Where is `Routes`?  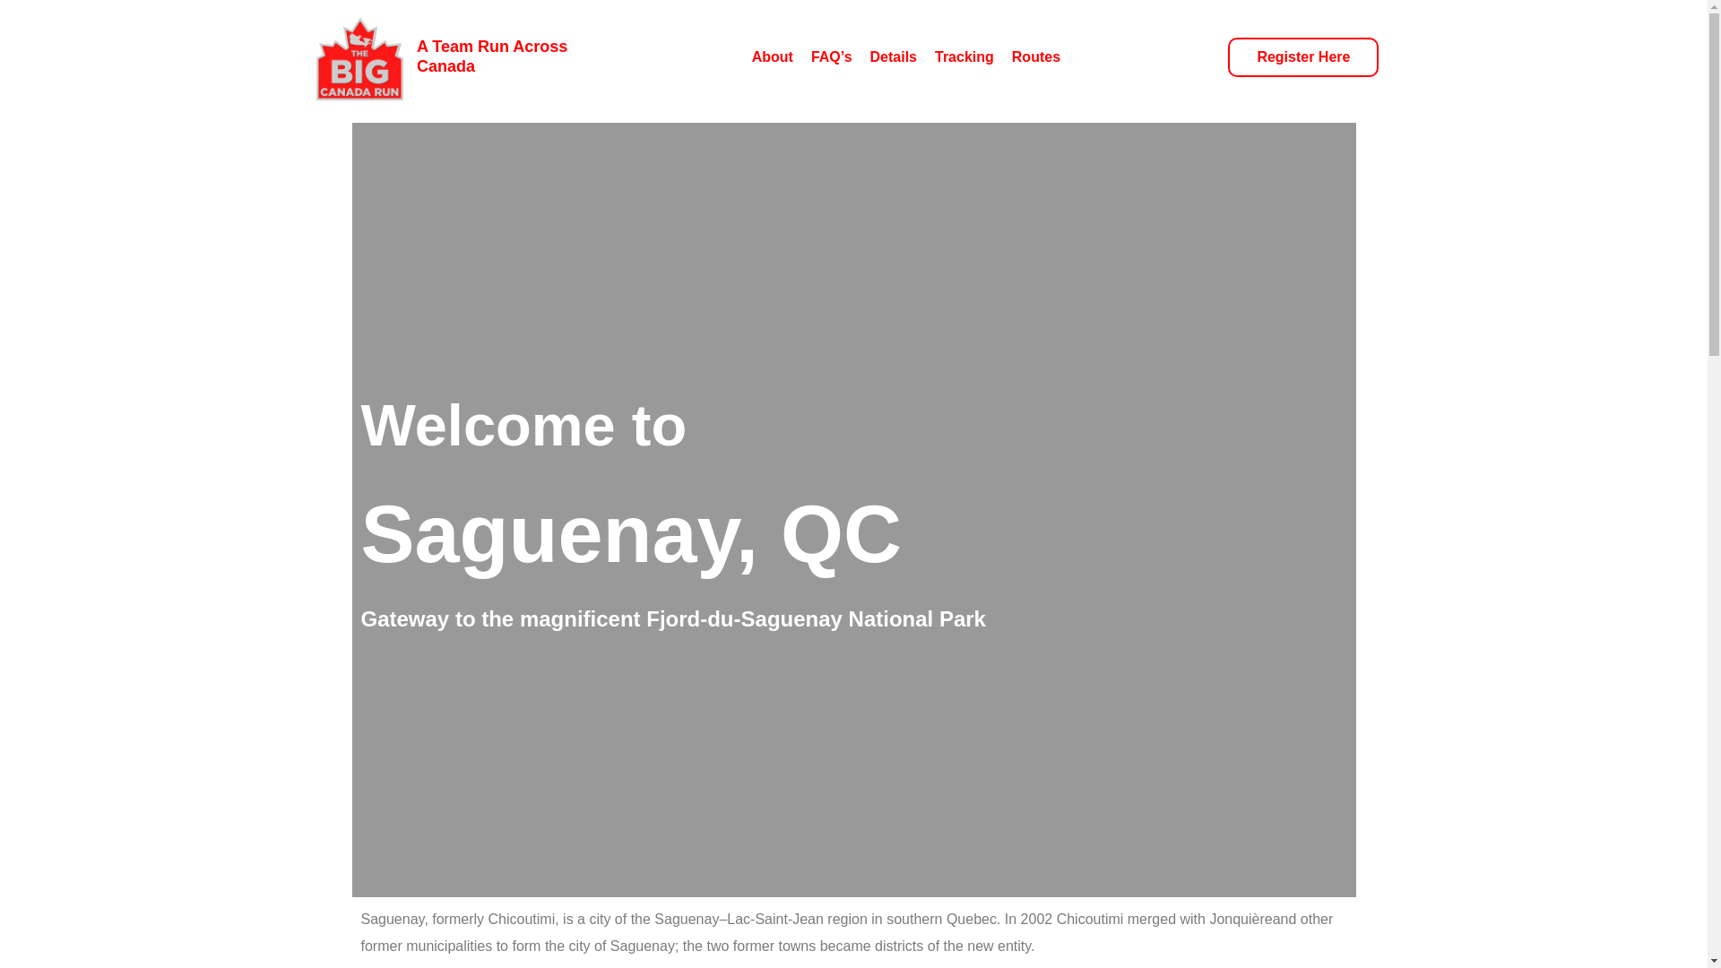
Routes is located at coordinates (1035, 57).